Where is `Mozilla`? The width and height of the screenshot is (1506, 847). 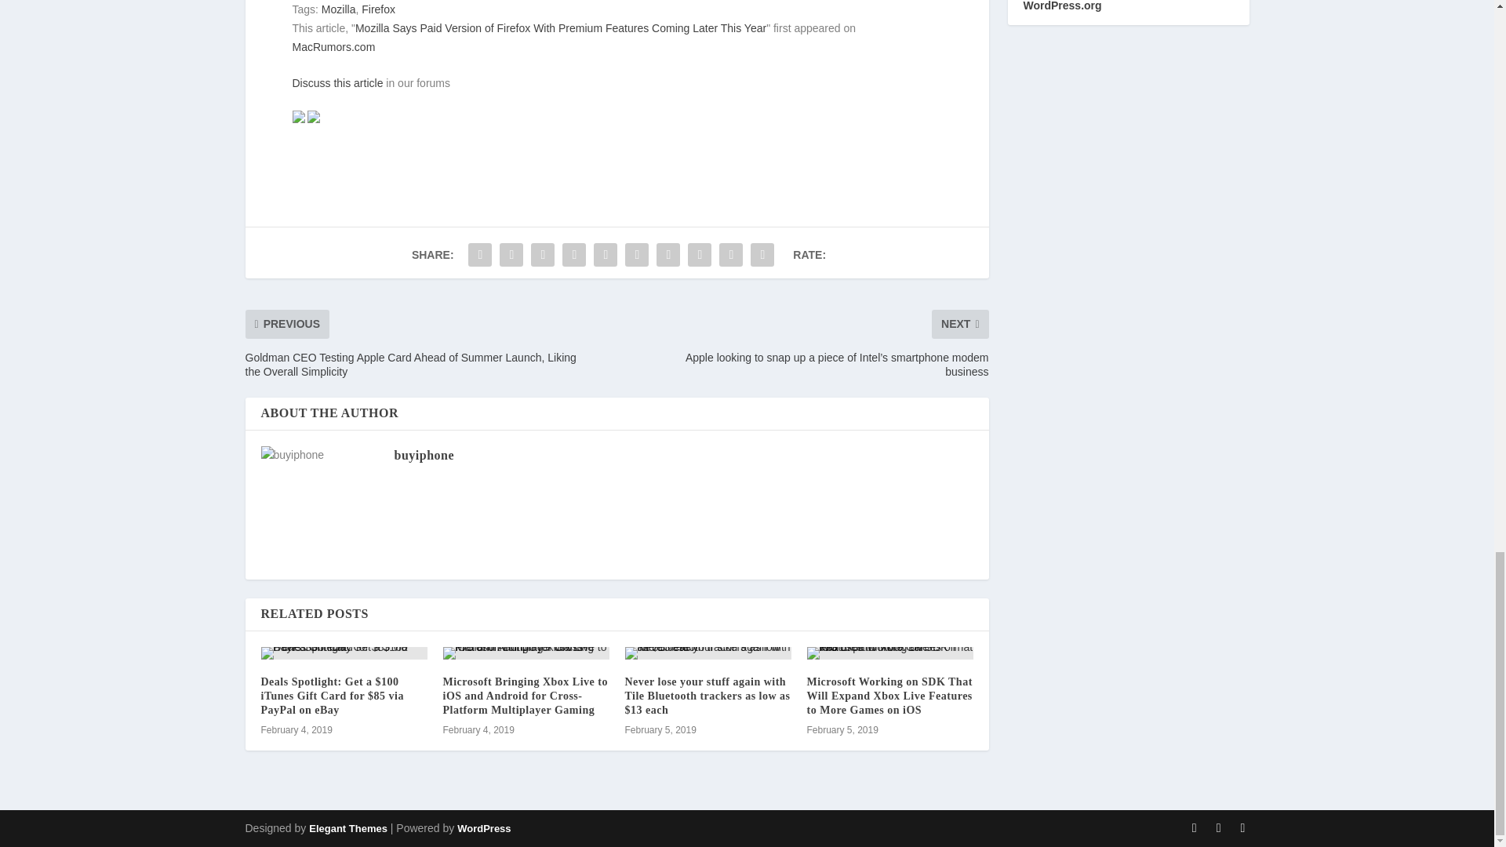 Mozilla is located at coordinates (339, 9).